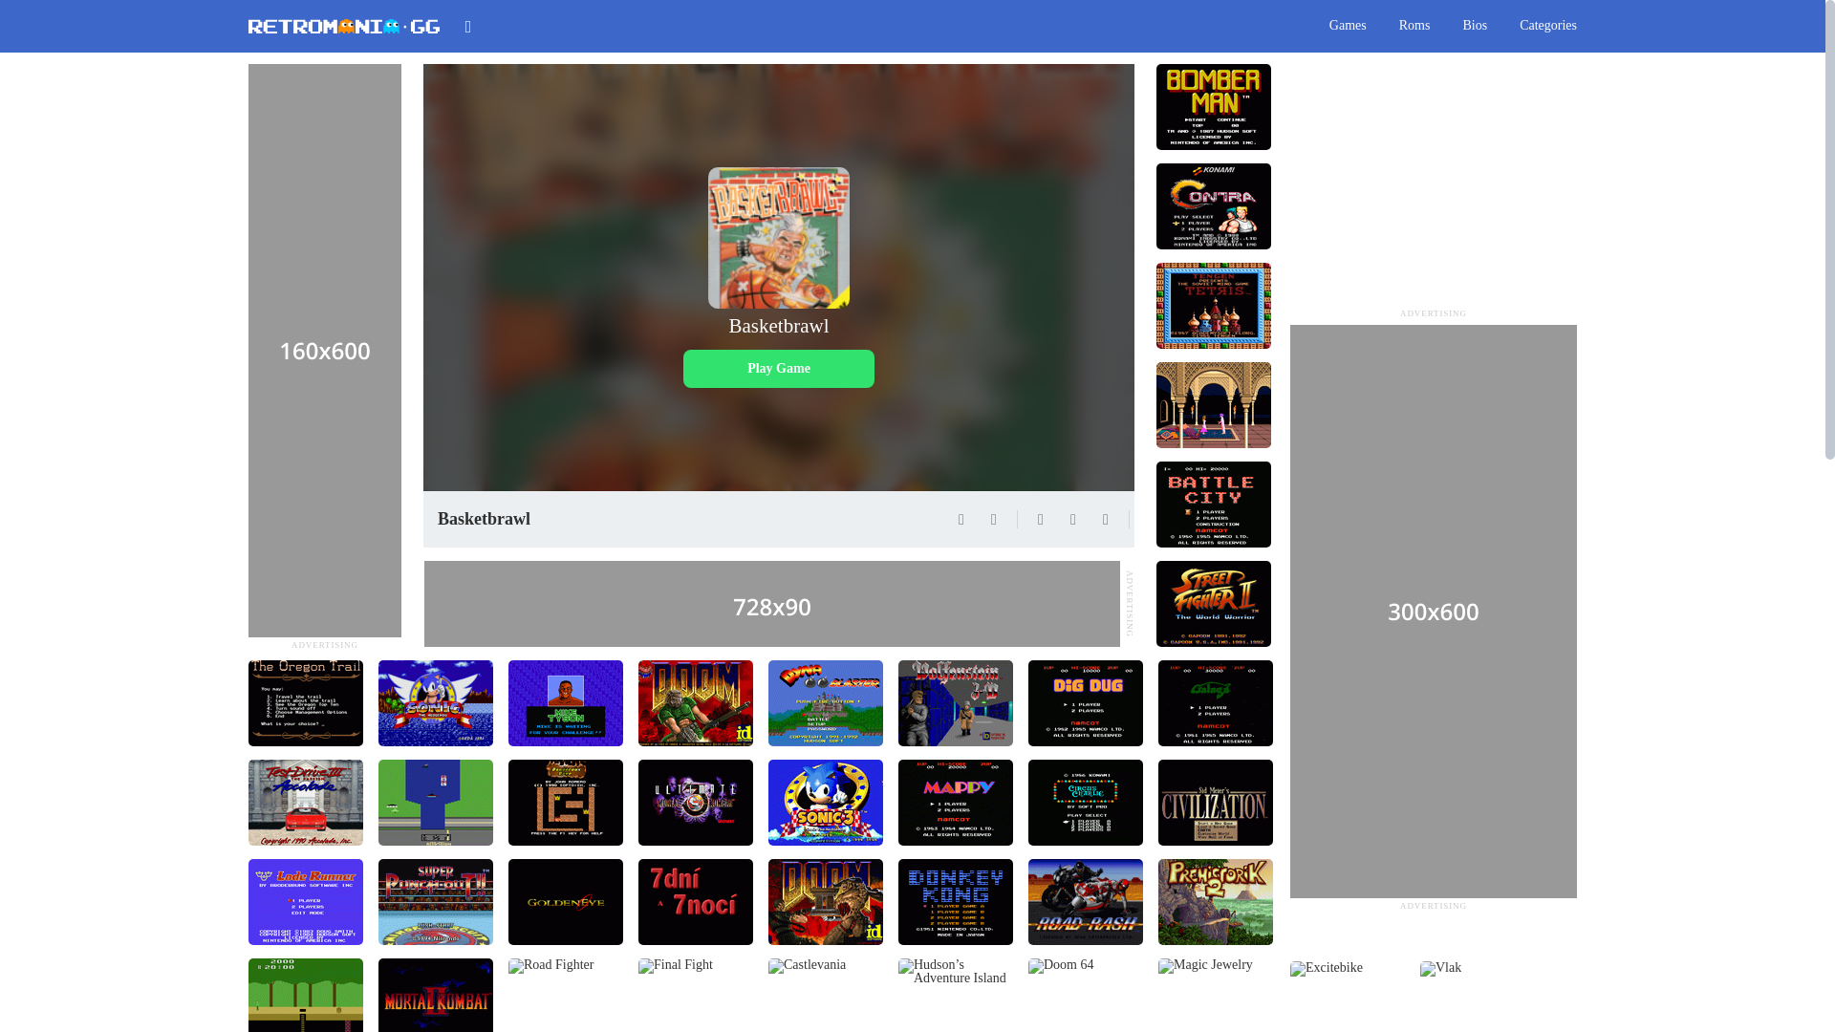  I want to click on Roms, so click(1414, 25).